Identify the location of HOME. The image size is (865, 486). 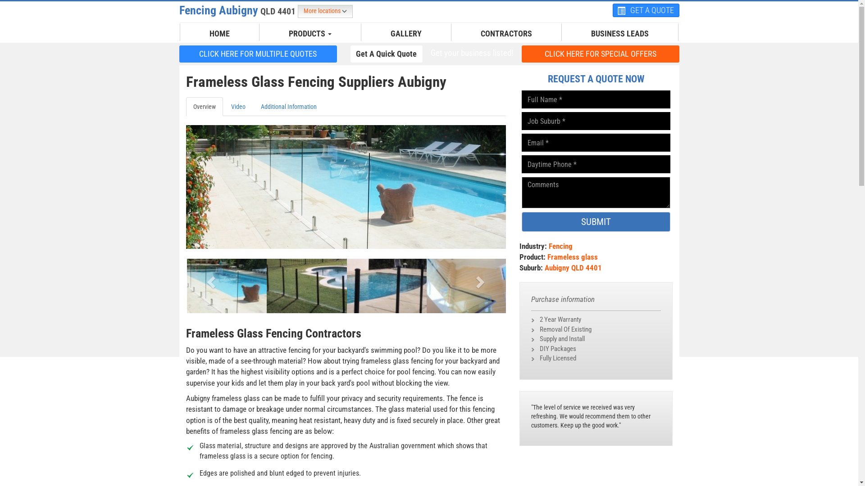
(220, 34).